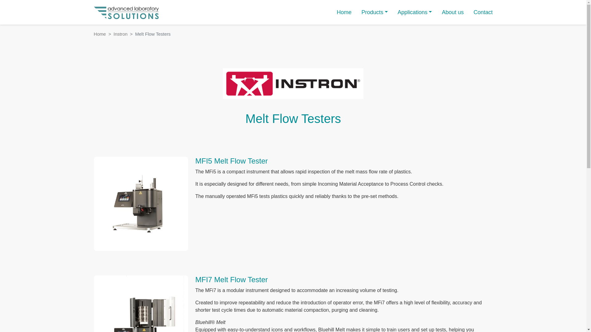  What do you see at coordinates (126, 12) in the screenshot?
I see `Home` at bounding box center [126, 12].